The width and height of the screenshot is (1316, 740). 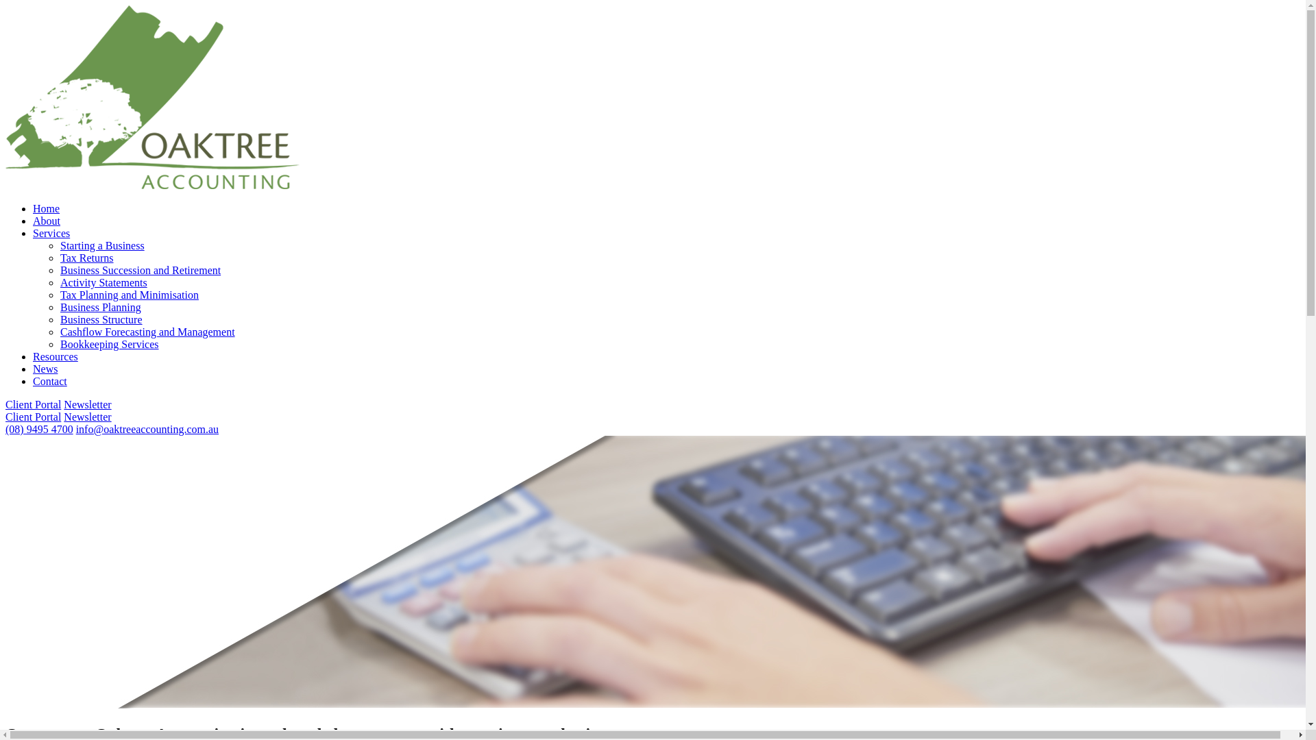 I want to click on About, so click(x=47, y=221).